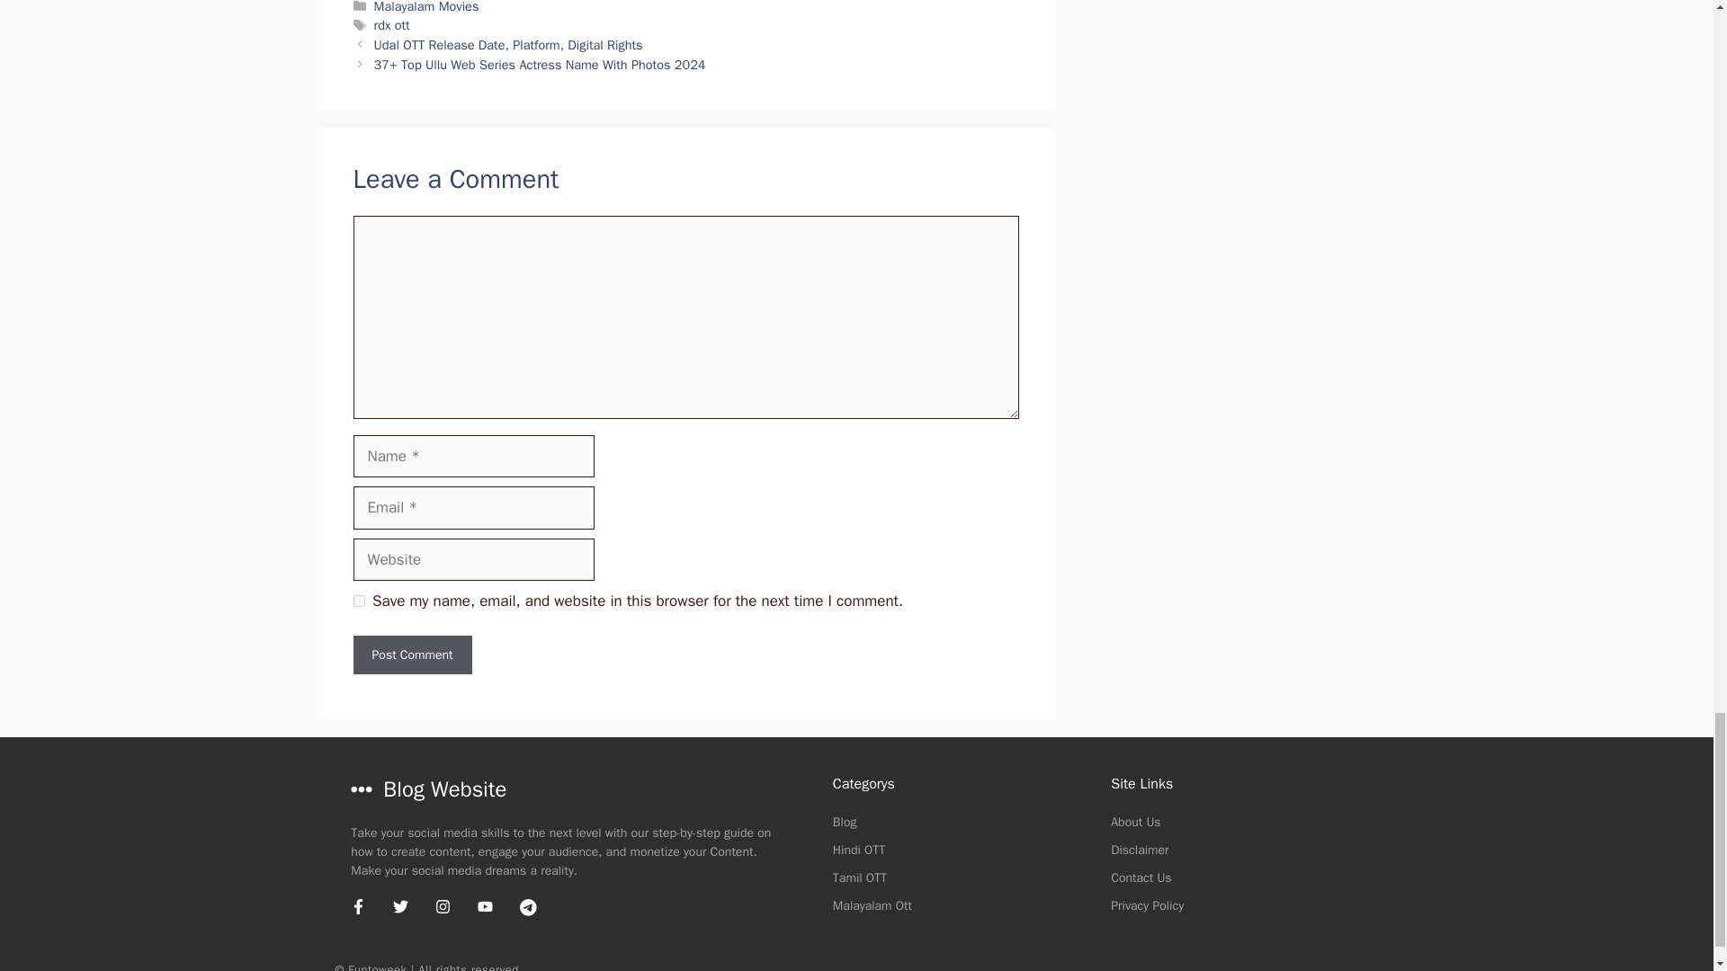 The height and width of the screenshot is (971, 1727). Describe the element at coordinates (508, 45) in the screenshot. I see `Udal OTT Release Date, Platform, Digital Rights` at that location.